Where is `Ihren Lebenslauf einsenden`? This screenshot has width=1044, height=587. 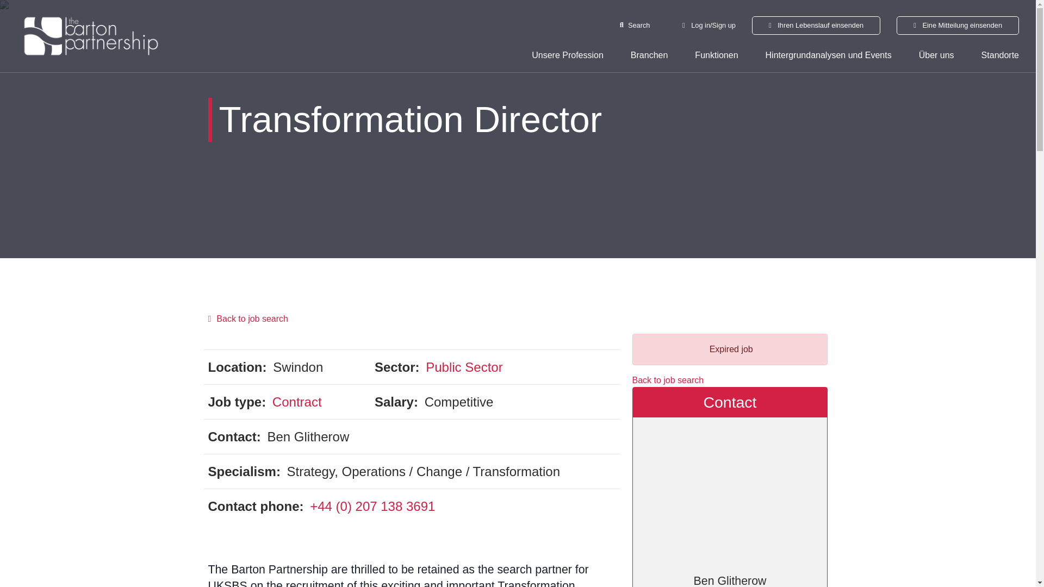 Ihren Lebenslauf einsenden is located at coordinates (816, 25).